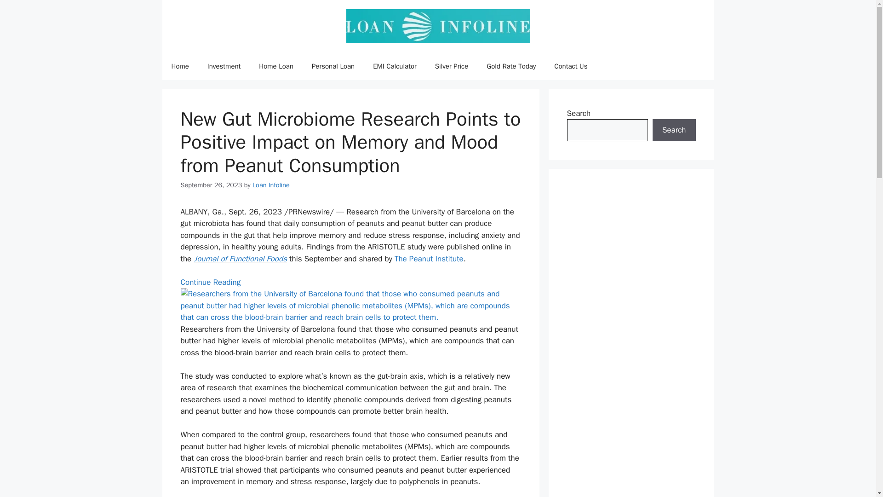 The width and height of the screenshot is (883, 497). Describe the element at coordinates (452, 66) in the screenshot. I see `Silver Price` at that location.